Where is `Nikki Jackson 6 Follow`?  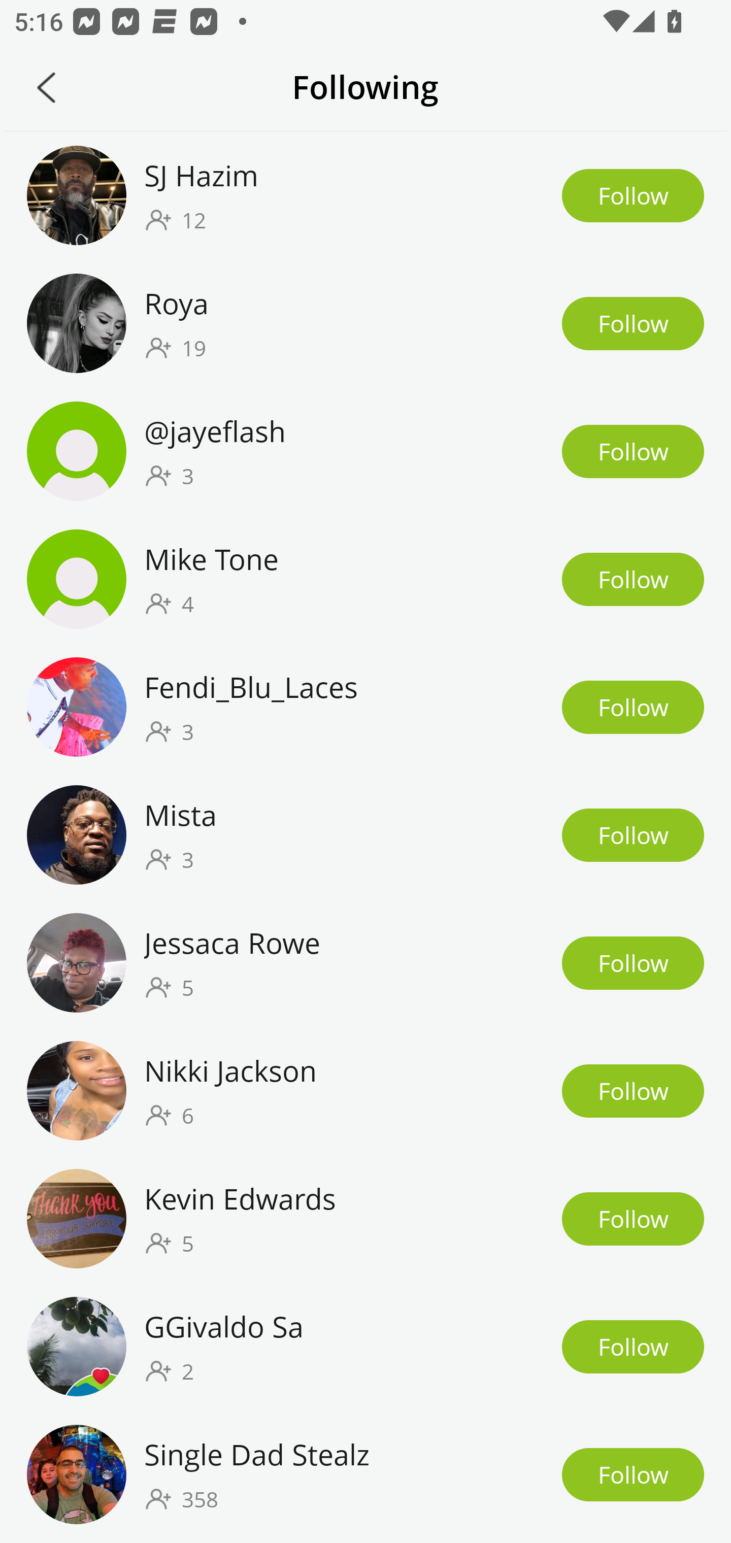 Nikki Jackson 6 Follow is located at coordinates (365, 1090).